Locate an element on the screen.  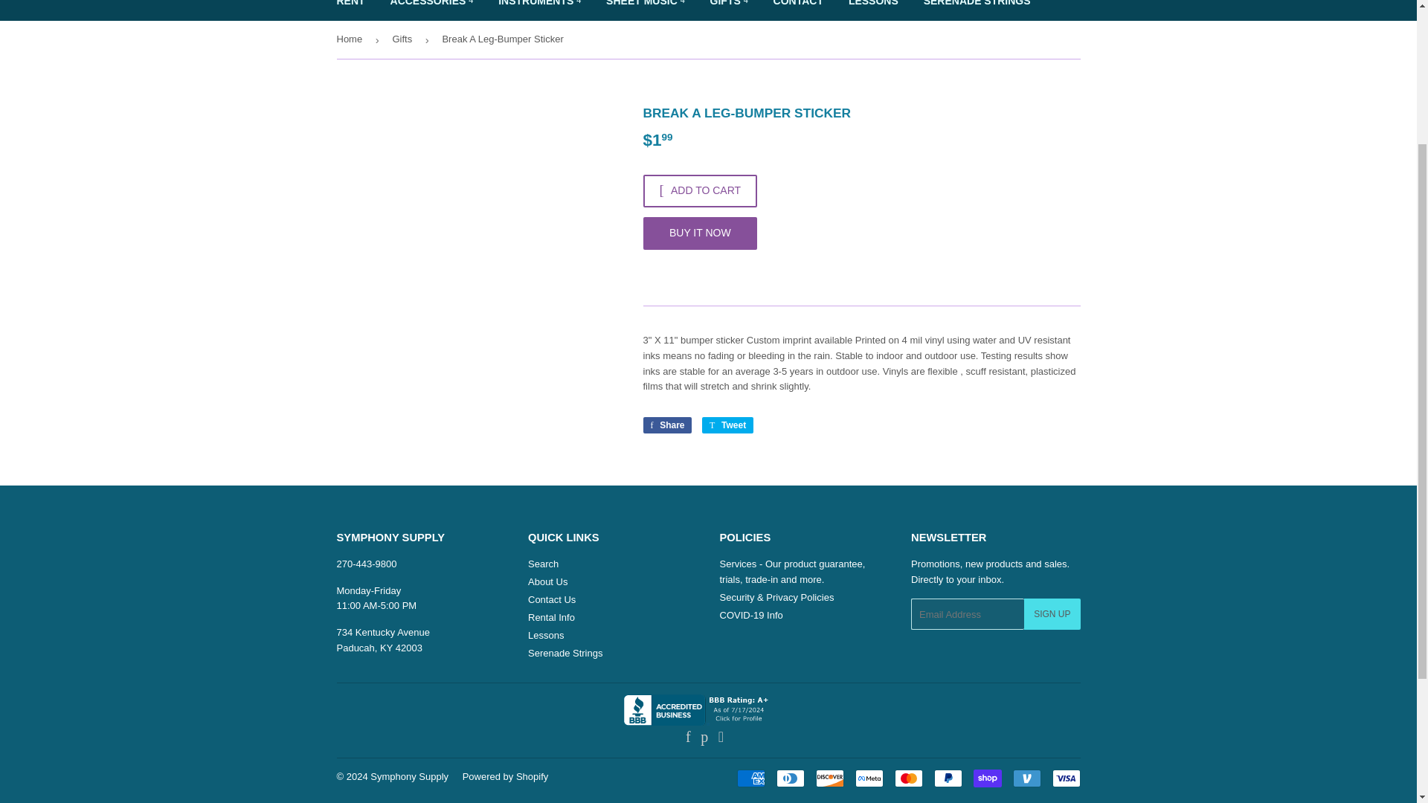
PayPal is located at coordinates (948, 778).